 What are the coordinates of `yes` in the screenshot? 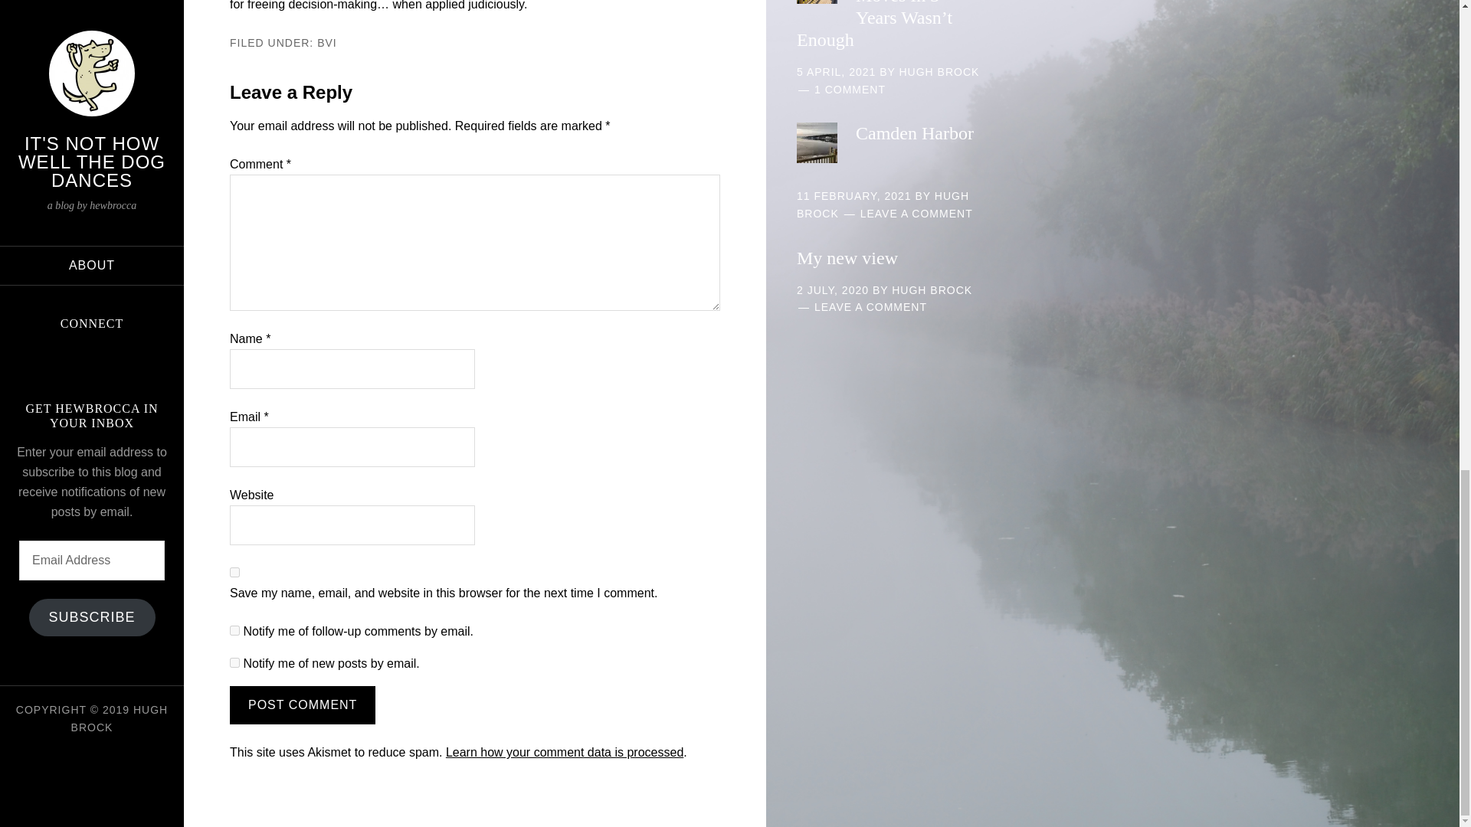 It's located at (234, 571).